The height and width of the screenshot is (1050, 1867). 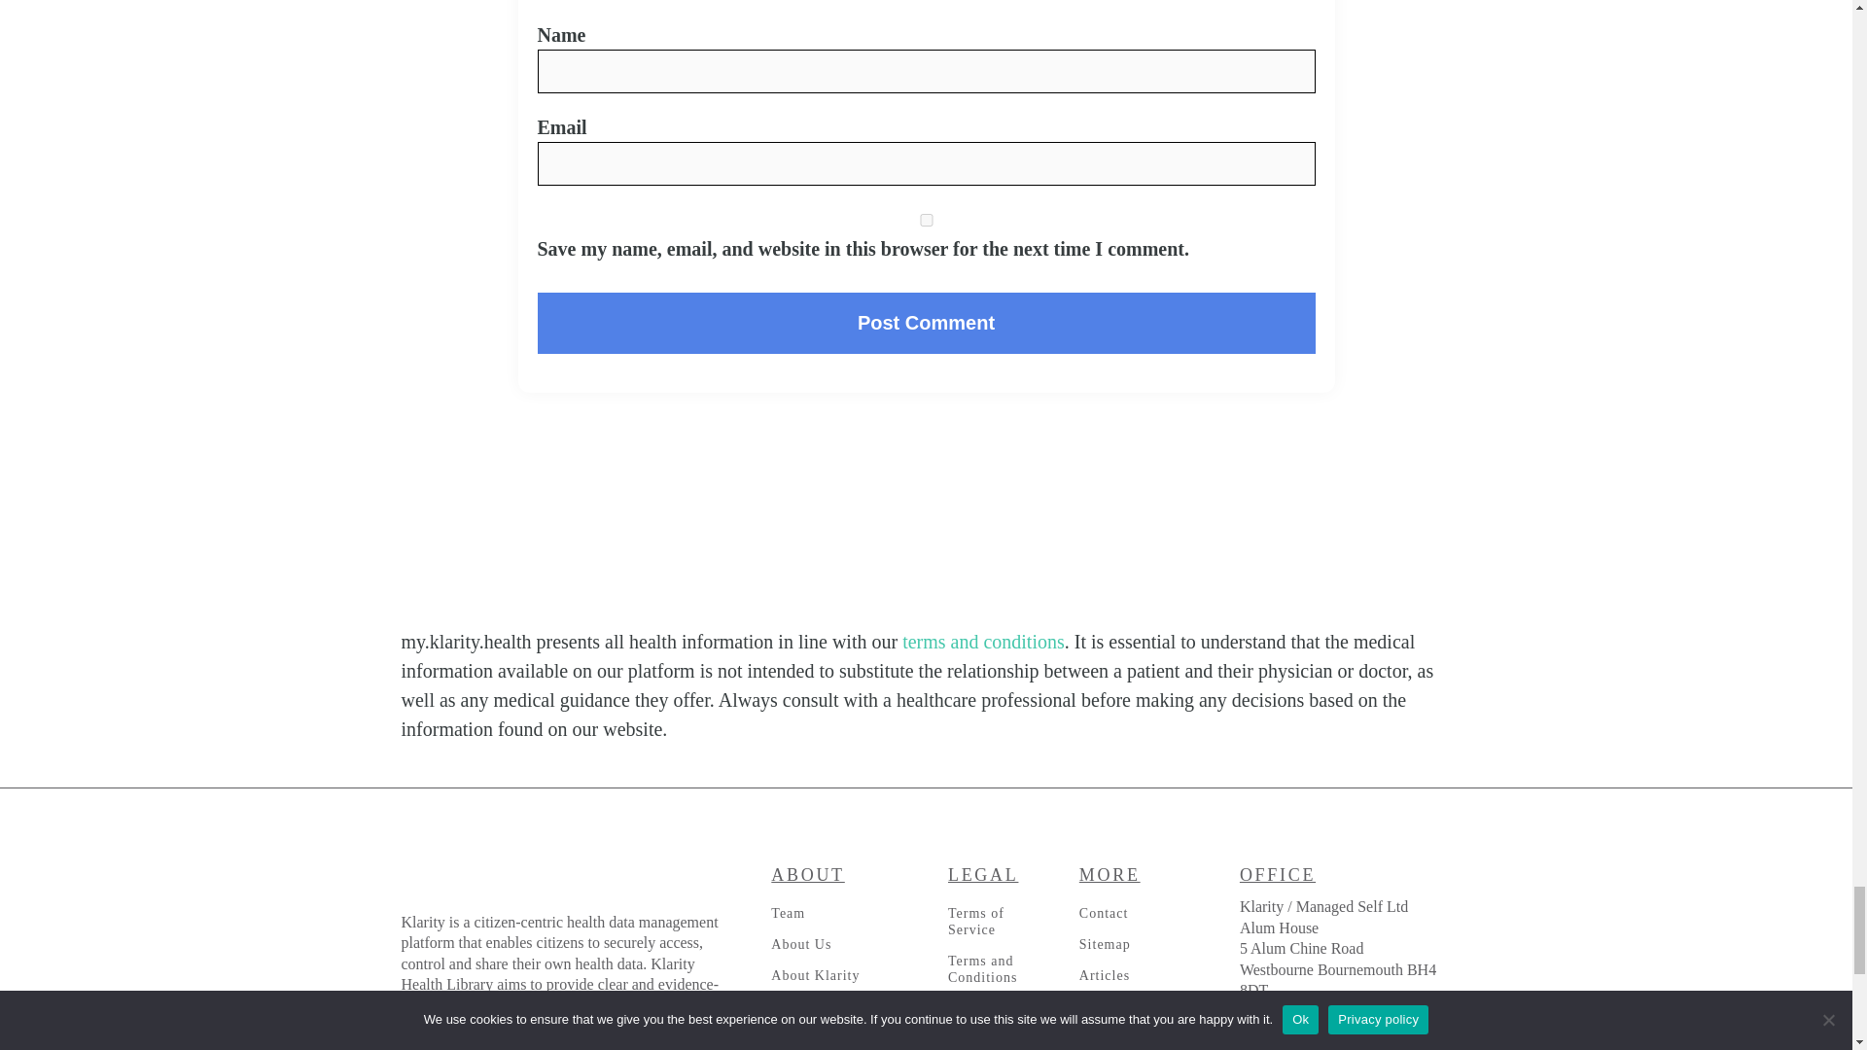 What do you see at coordinates (926, 323) in the screenshot?
I see `Post Comment` at bounding box center [926, 323].